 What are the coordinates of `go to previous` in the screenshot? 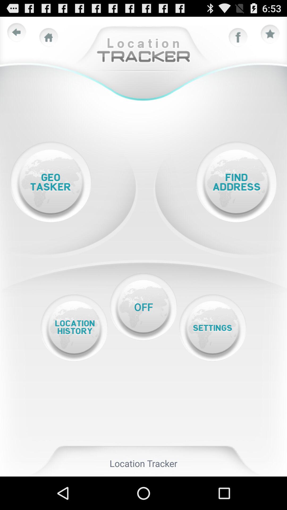 It's located at (17, 33).